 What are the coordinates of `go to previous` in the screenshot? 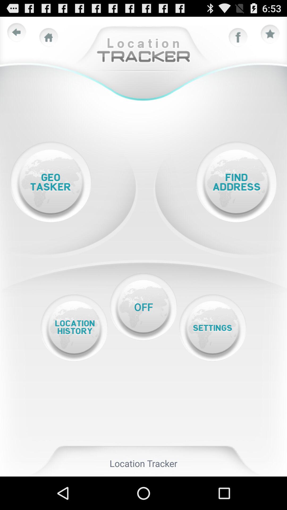 It's located at (17, 33).